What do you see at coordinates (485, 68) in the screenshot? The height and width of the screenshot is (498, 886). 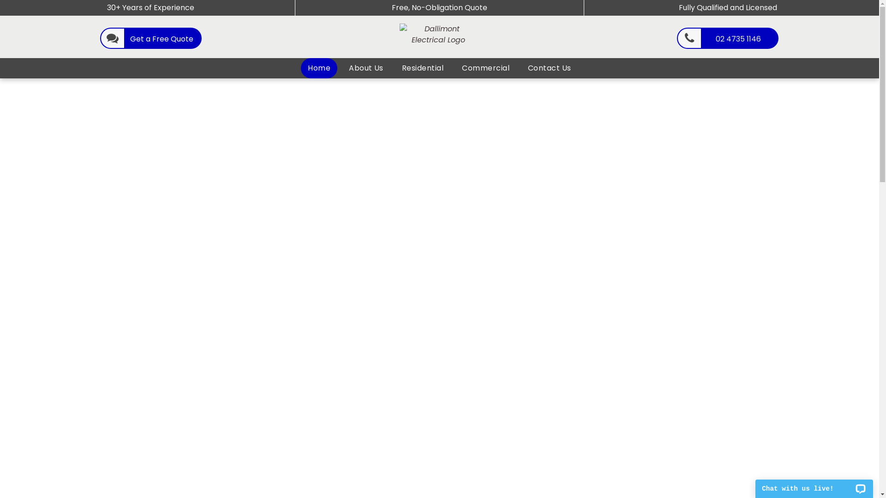 I see `Commercial` at bounding box center [485, 68].